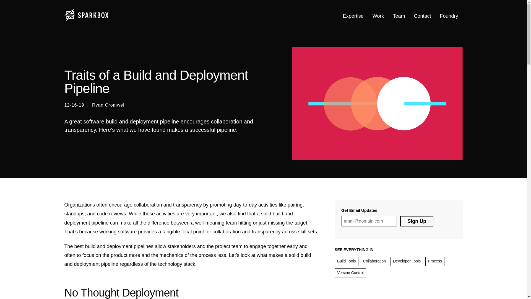 The image size is (531, 299). What do you see at coordinates (350, 273) in the screenshot?
I see `Version Control` at bounding box center [350, 273].